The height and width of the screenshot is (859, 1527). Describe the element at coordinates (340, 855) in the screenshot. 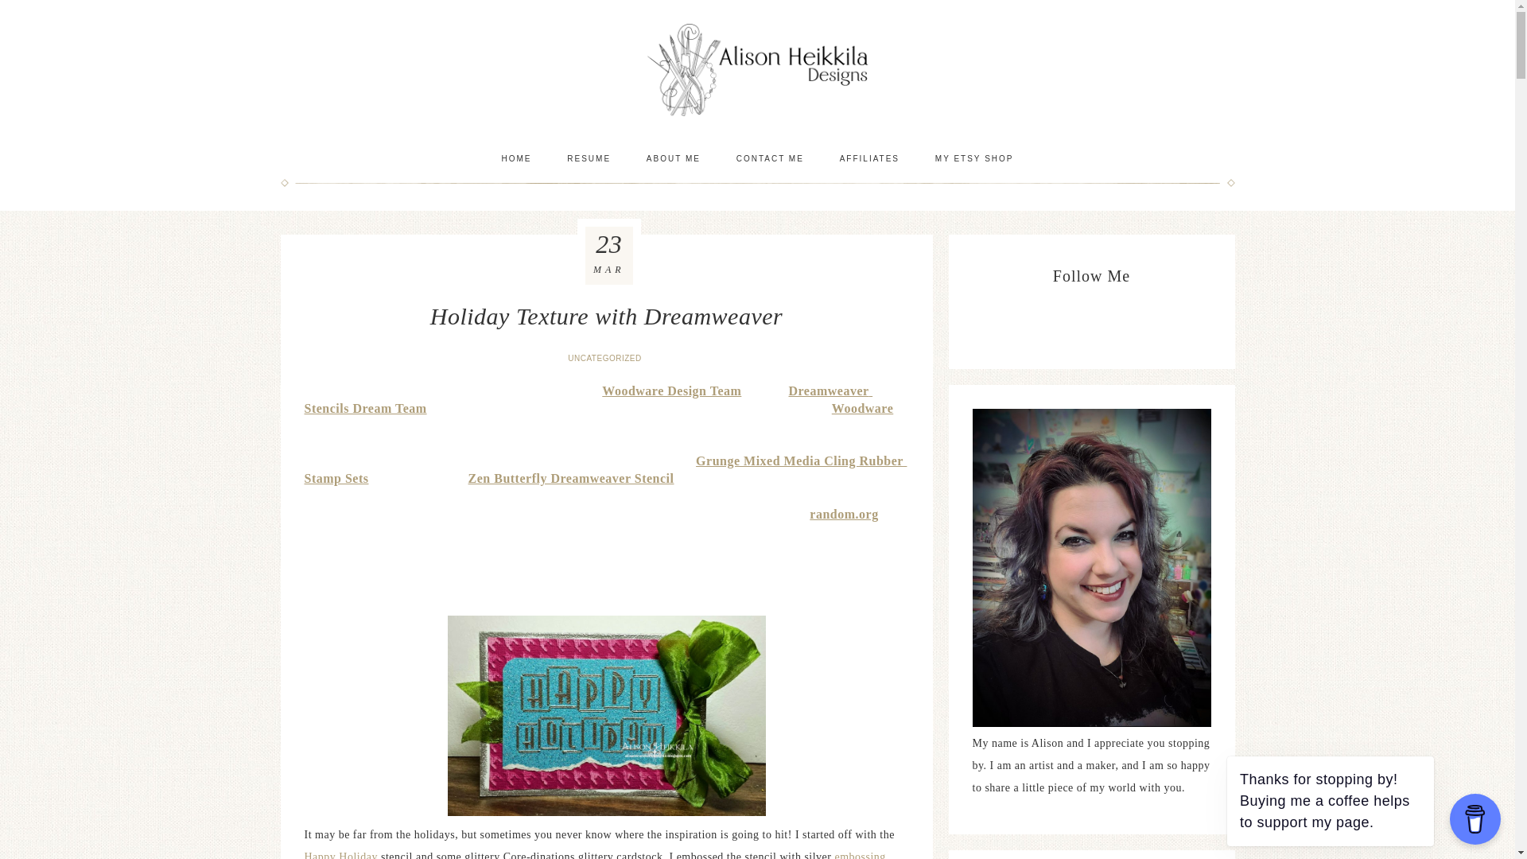

I see `Happy Holiday` at that location.